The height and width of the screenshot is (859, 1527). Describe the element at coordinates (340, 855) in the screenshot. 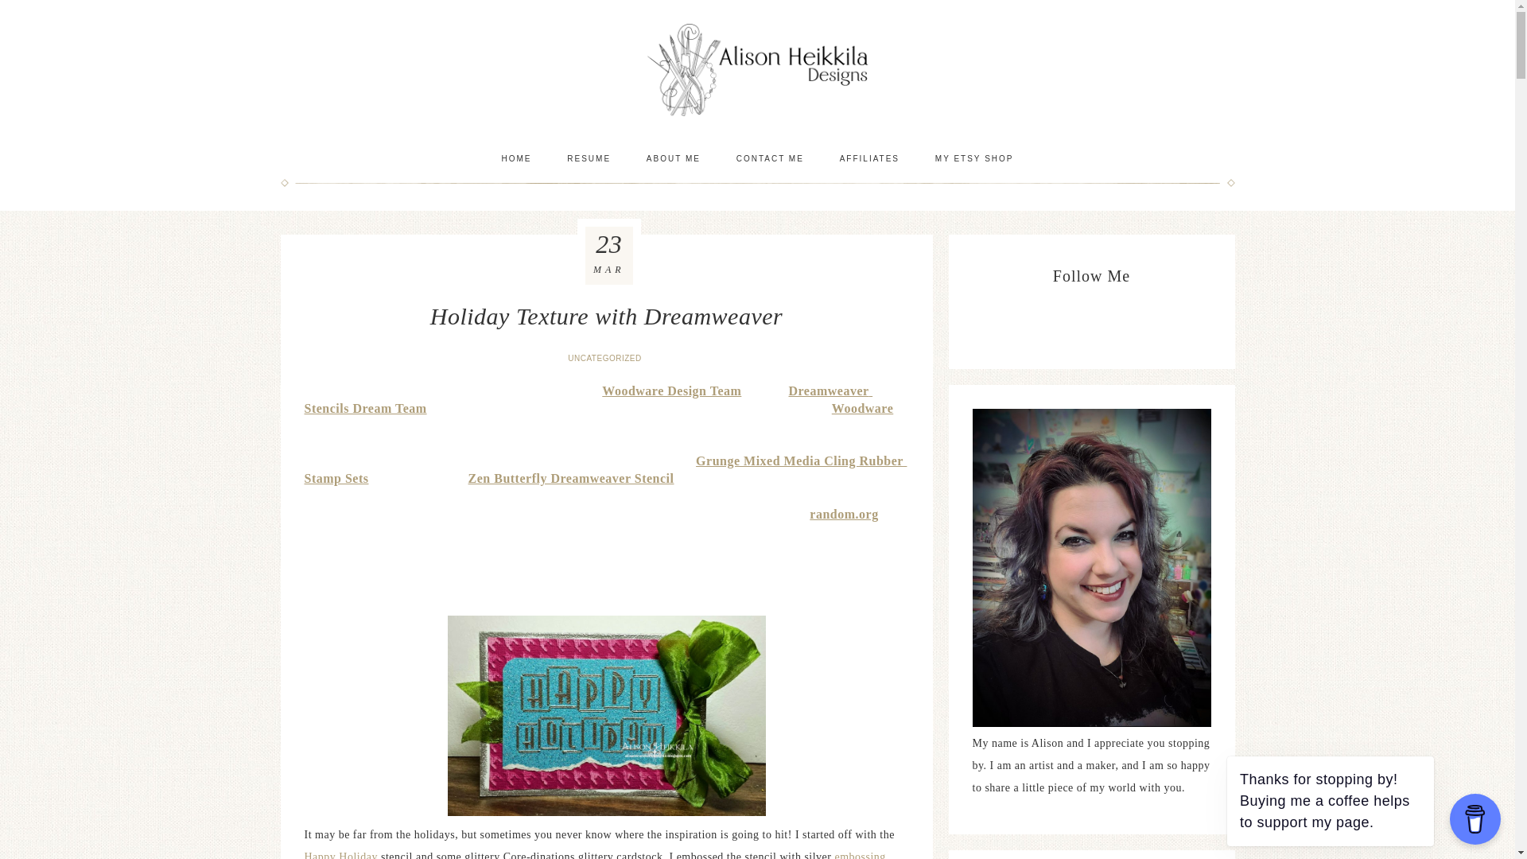

I see `Happy Holiday` at that location.